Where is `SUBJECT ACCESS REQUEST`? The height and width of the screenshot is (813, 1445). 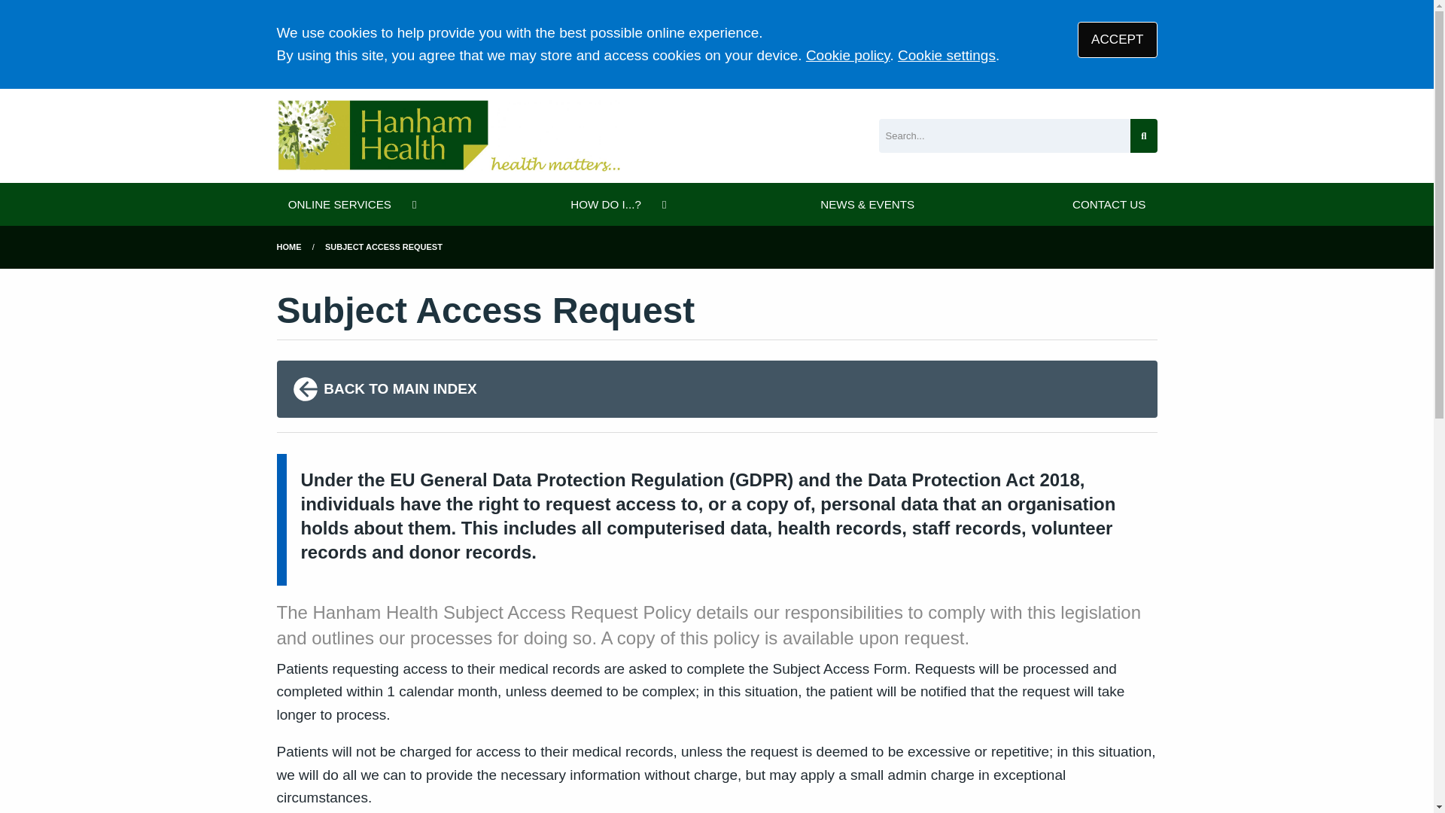
SUBJECT ACCESS REQUEST is located at coordinates (384, 246).